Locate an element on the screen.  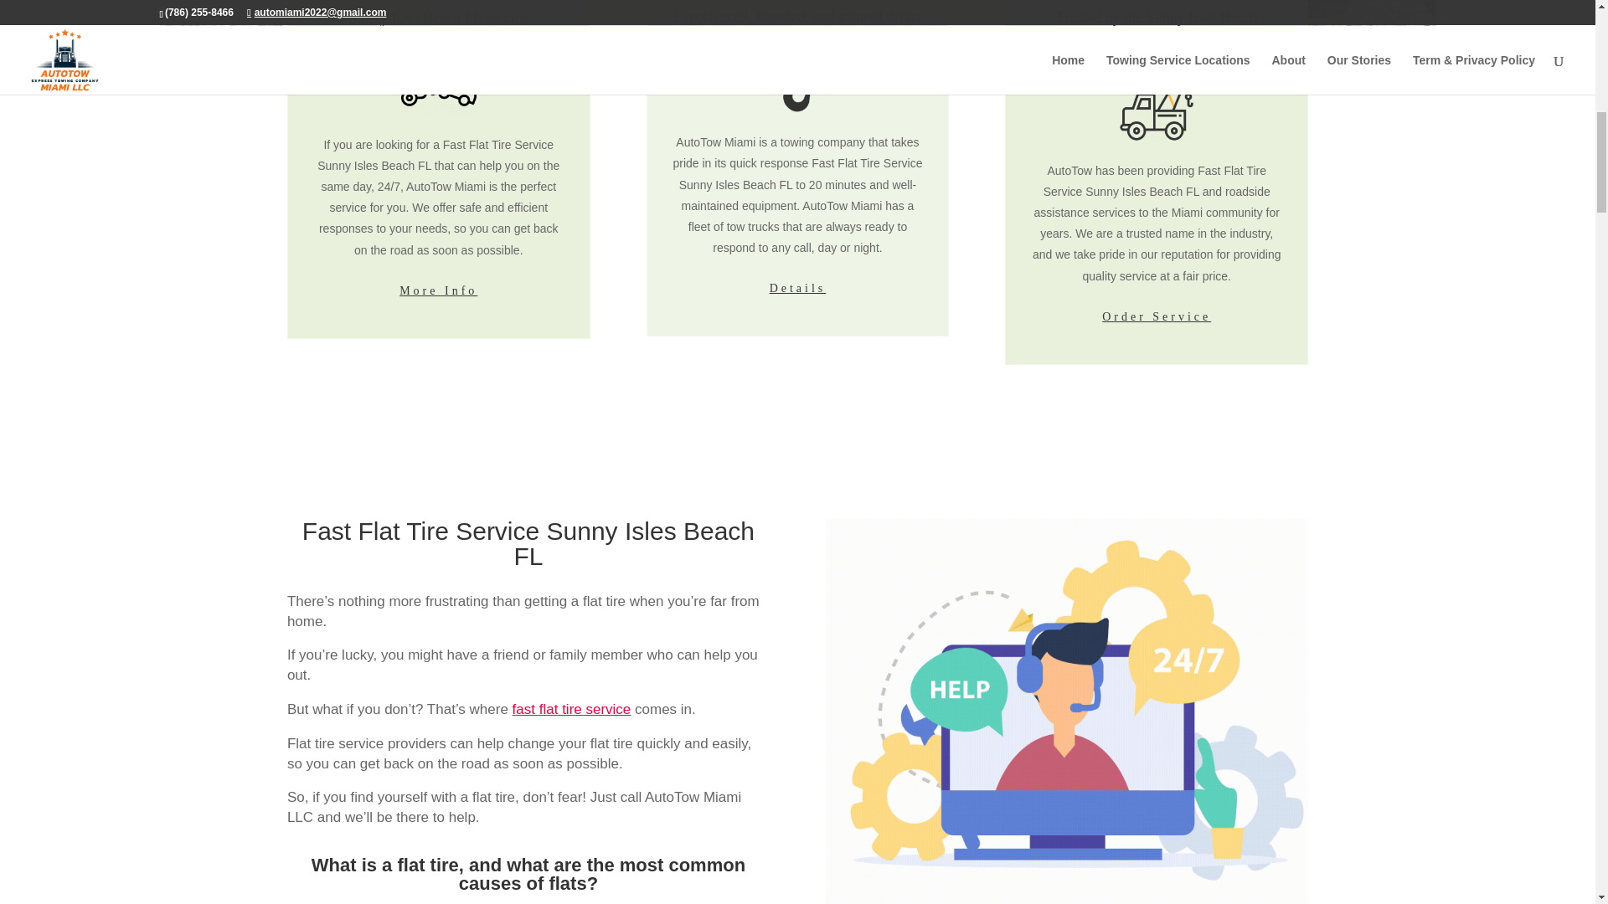
More Info is located at coordinates (437, 290).